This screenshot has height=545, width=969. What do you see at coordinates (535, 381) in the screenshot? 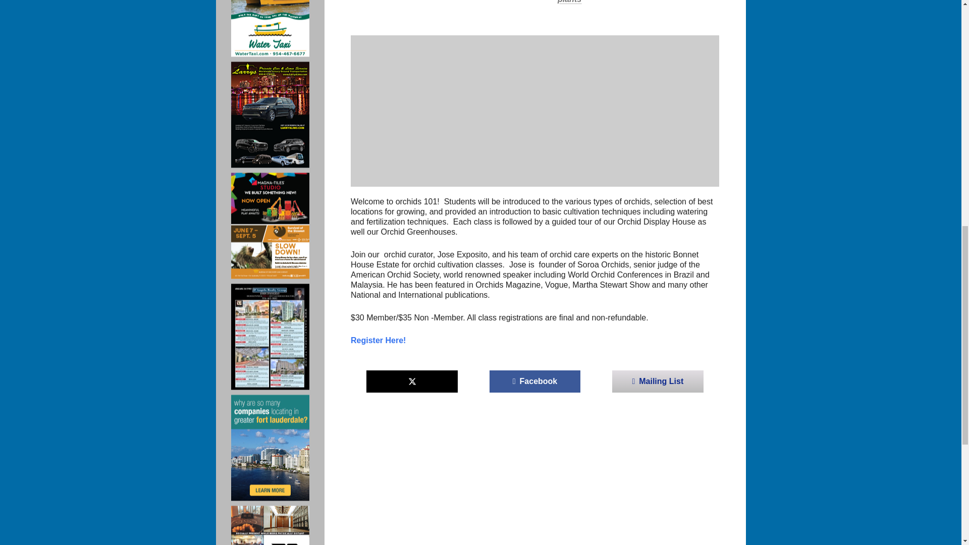
I see `Facebook` at bounding box center [535, 381].